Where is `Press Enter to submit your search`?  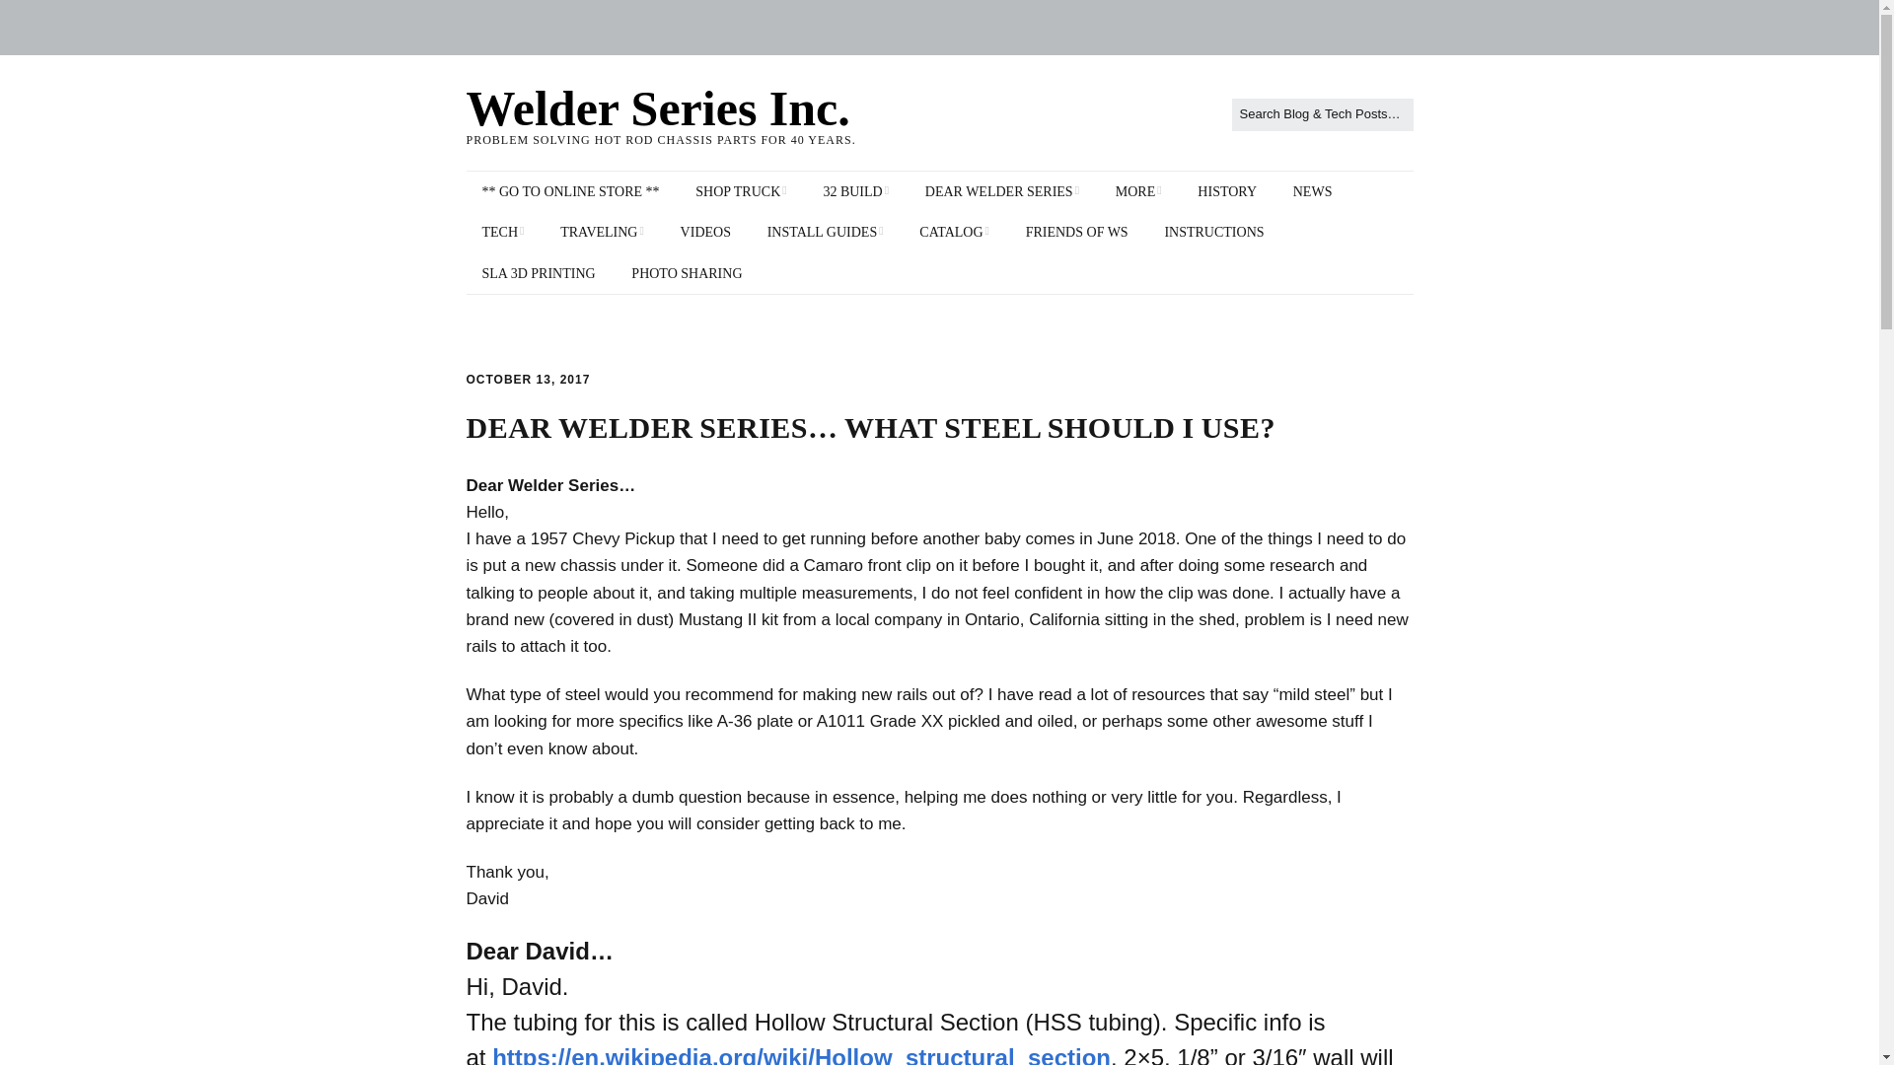
Press Enter to submit your search is located at coordinates (1322, 114).